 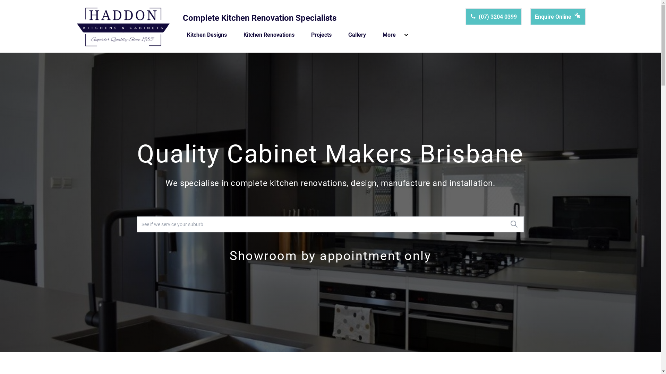 I want to click on (07) 3204 0399, so click(x=494, y=17).